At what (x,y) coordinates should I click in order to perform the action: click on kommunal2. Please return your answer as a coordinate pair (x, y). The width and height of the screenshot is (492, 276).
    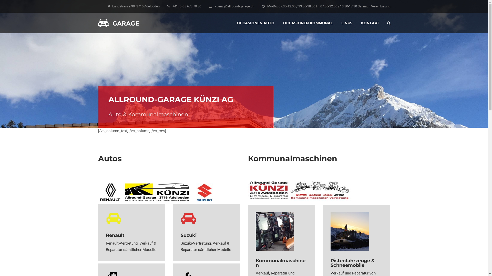
    Looking at the image, I should click on (299, 191).